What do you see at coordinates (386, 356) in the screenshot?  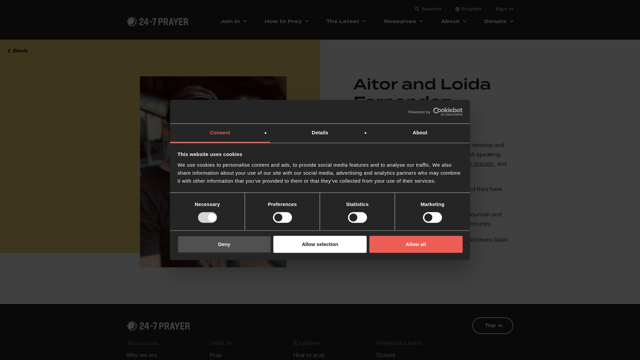 I see `Donate` at bounding box center [386, 356].